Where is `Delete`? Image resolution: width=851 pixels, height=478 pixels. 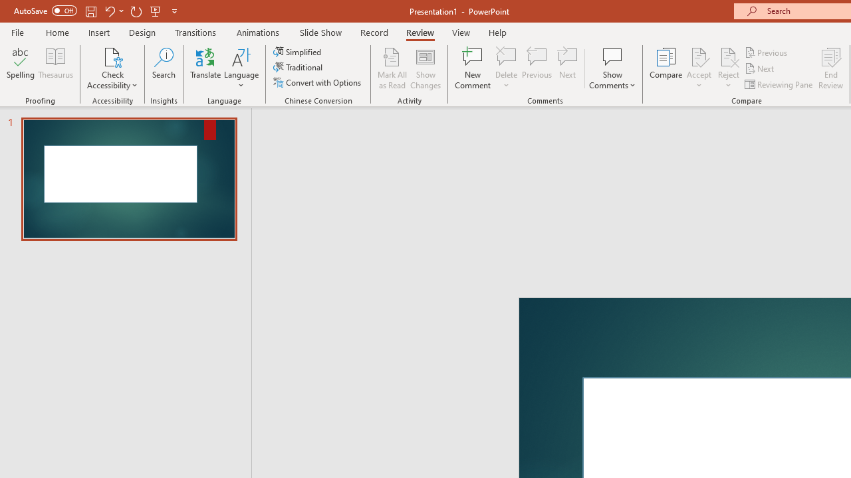
Delete is located at coordinates (507, 68).